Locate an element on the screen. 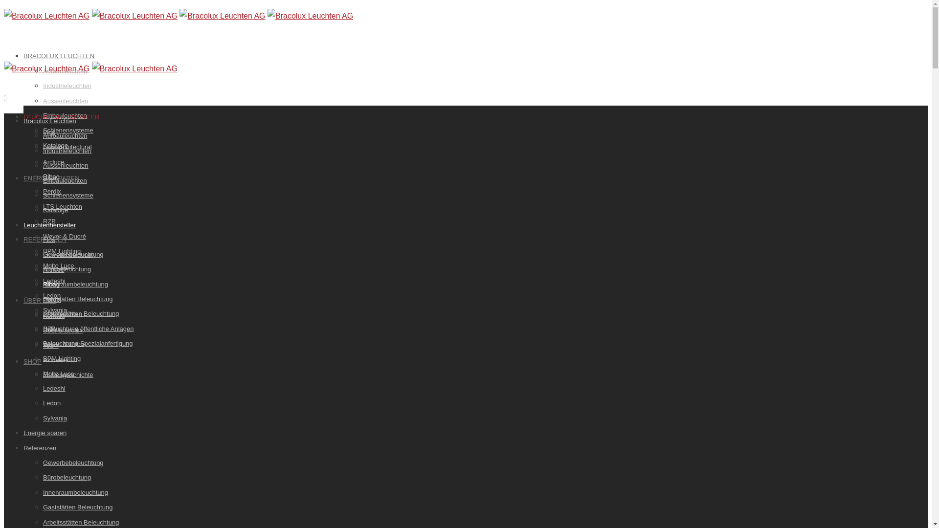  Gewerbebeleuchtung is located at coordinates (73, 254).